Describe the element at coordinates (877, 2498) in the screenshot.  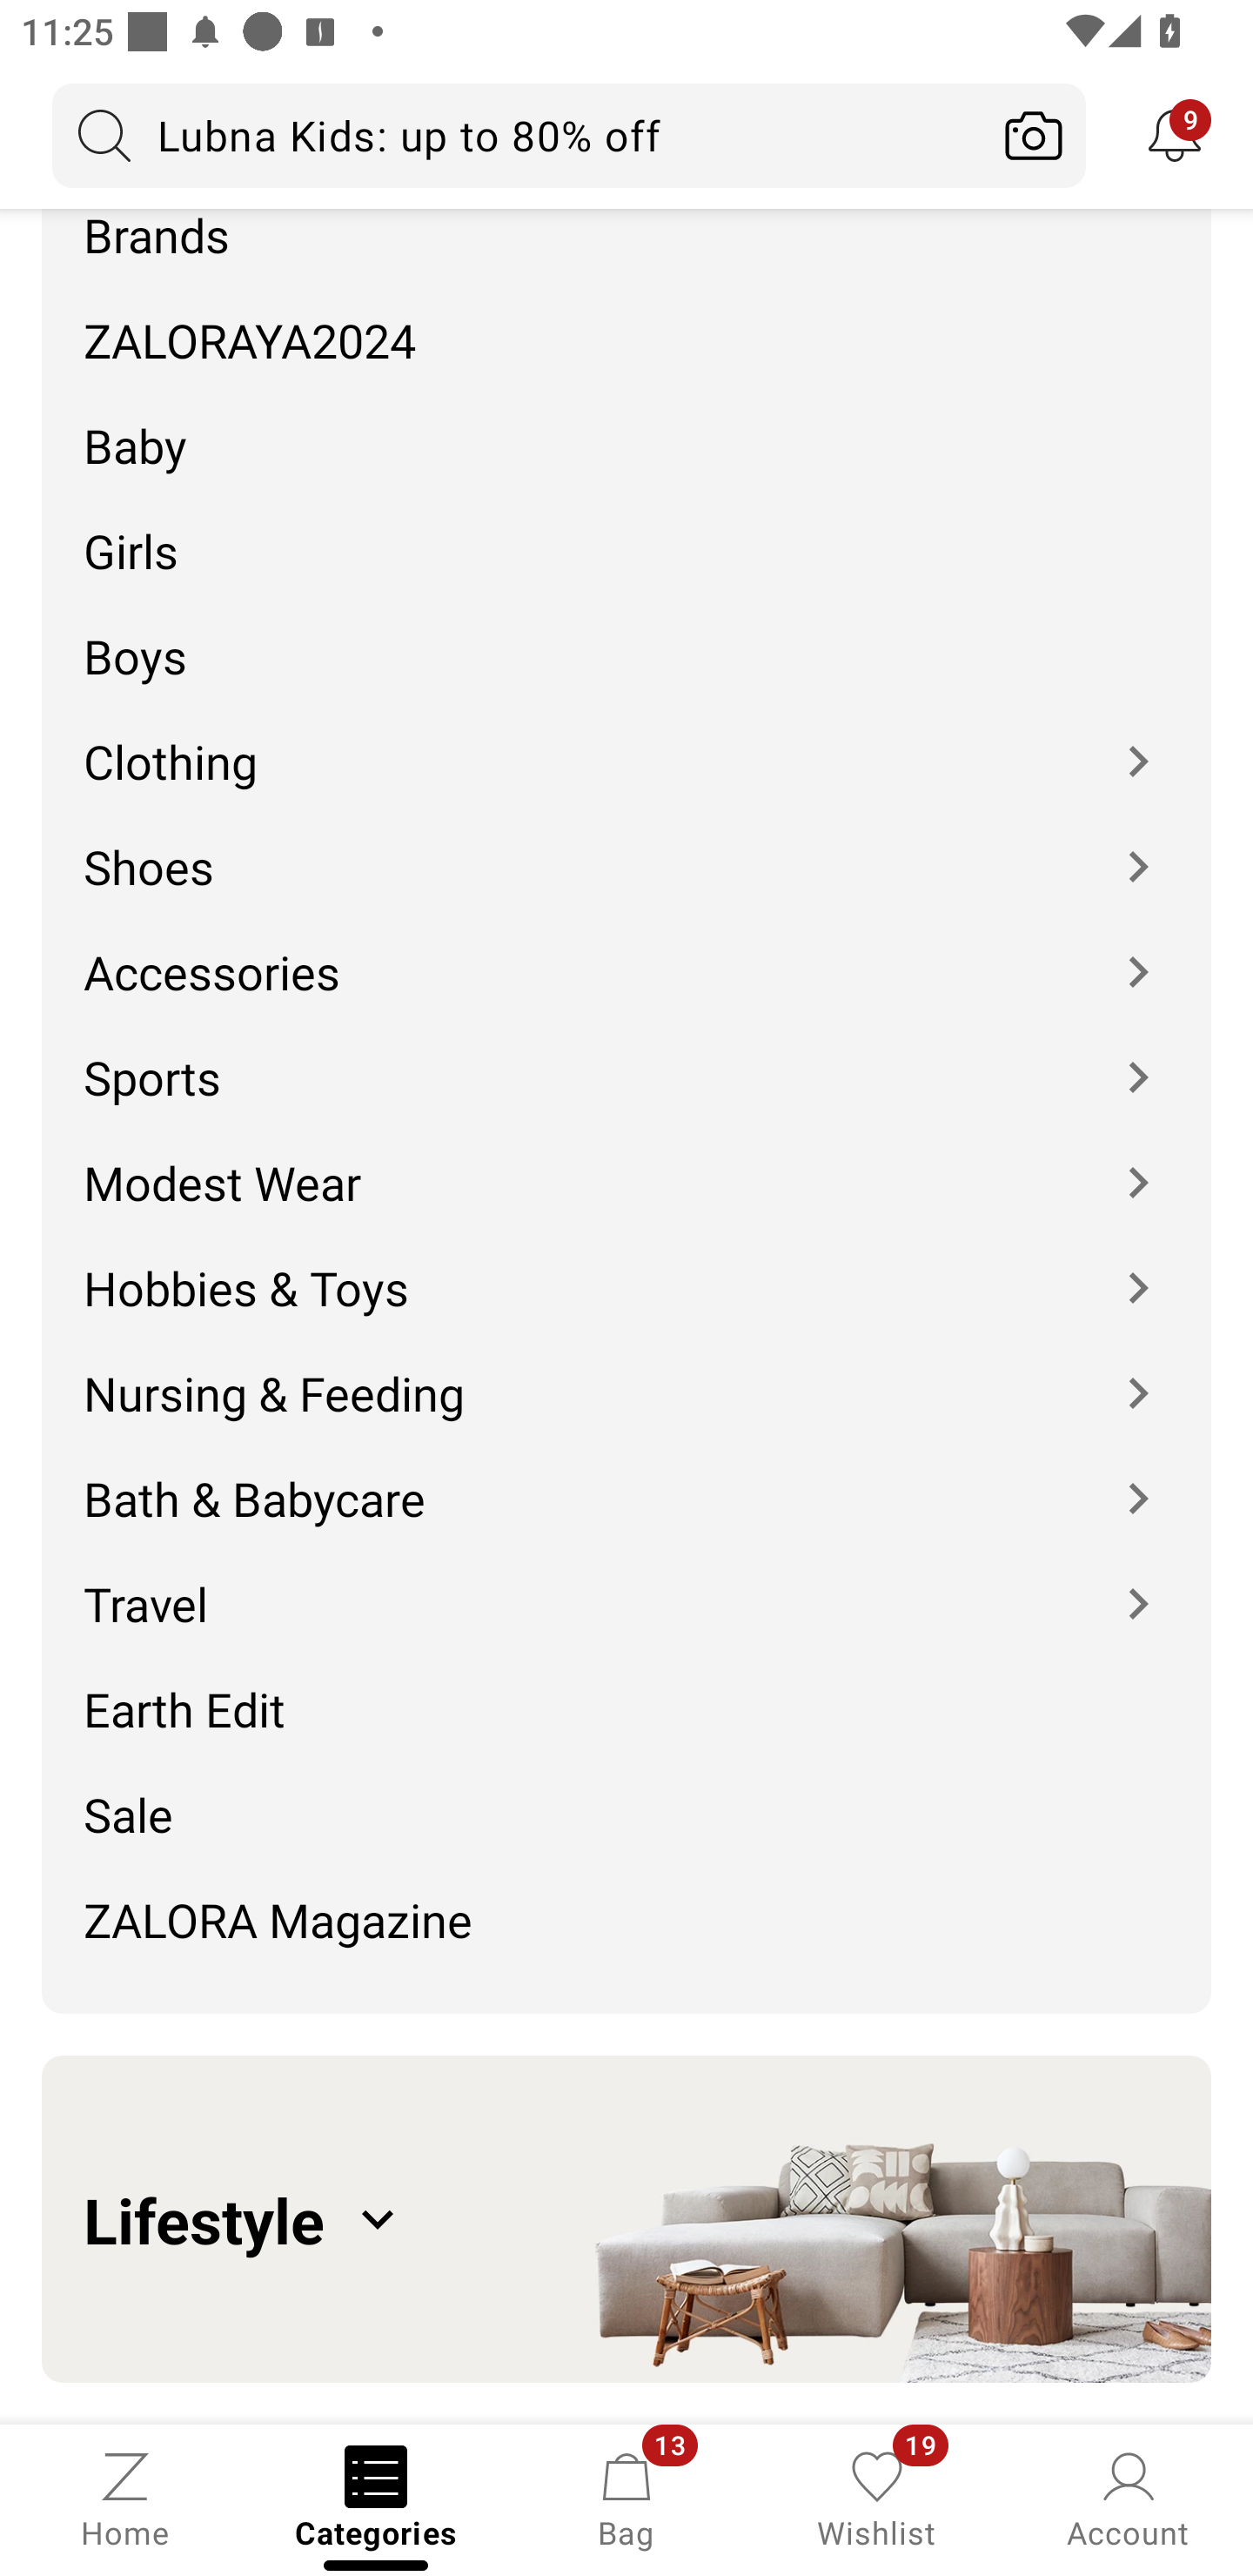
I see `Wishlist, 19 new notifications Wishlist` at that location.